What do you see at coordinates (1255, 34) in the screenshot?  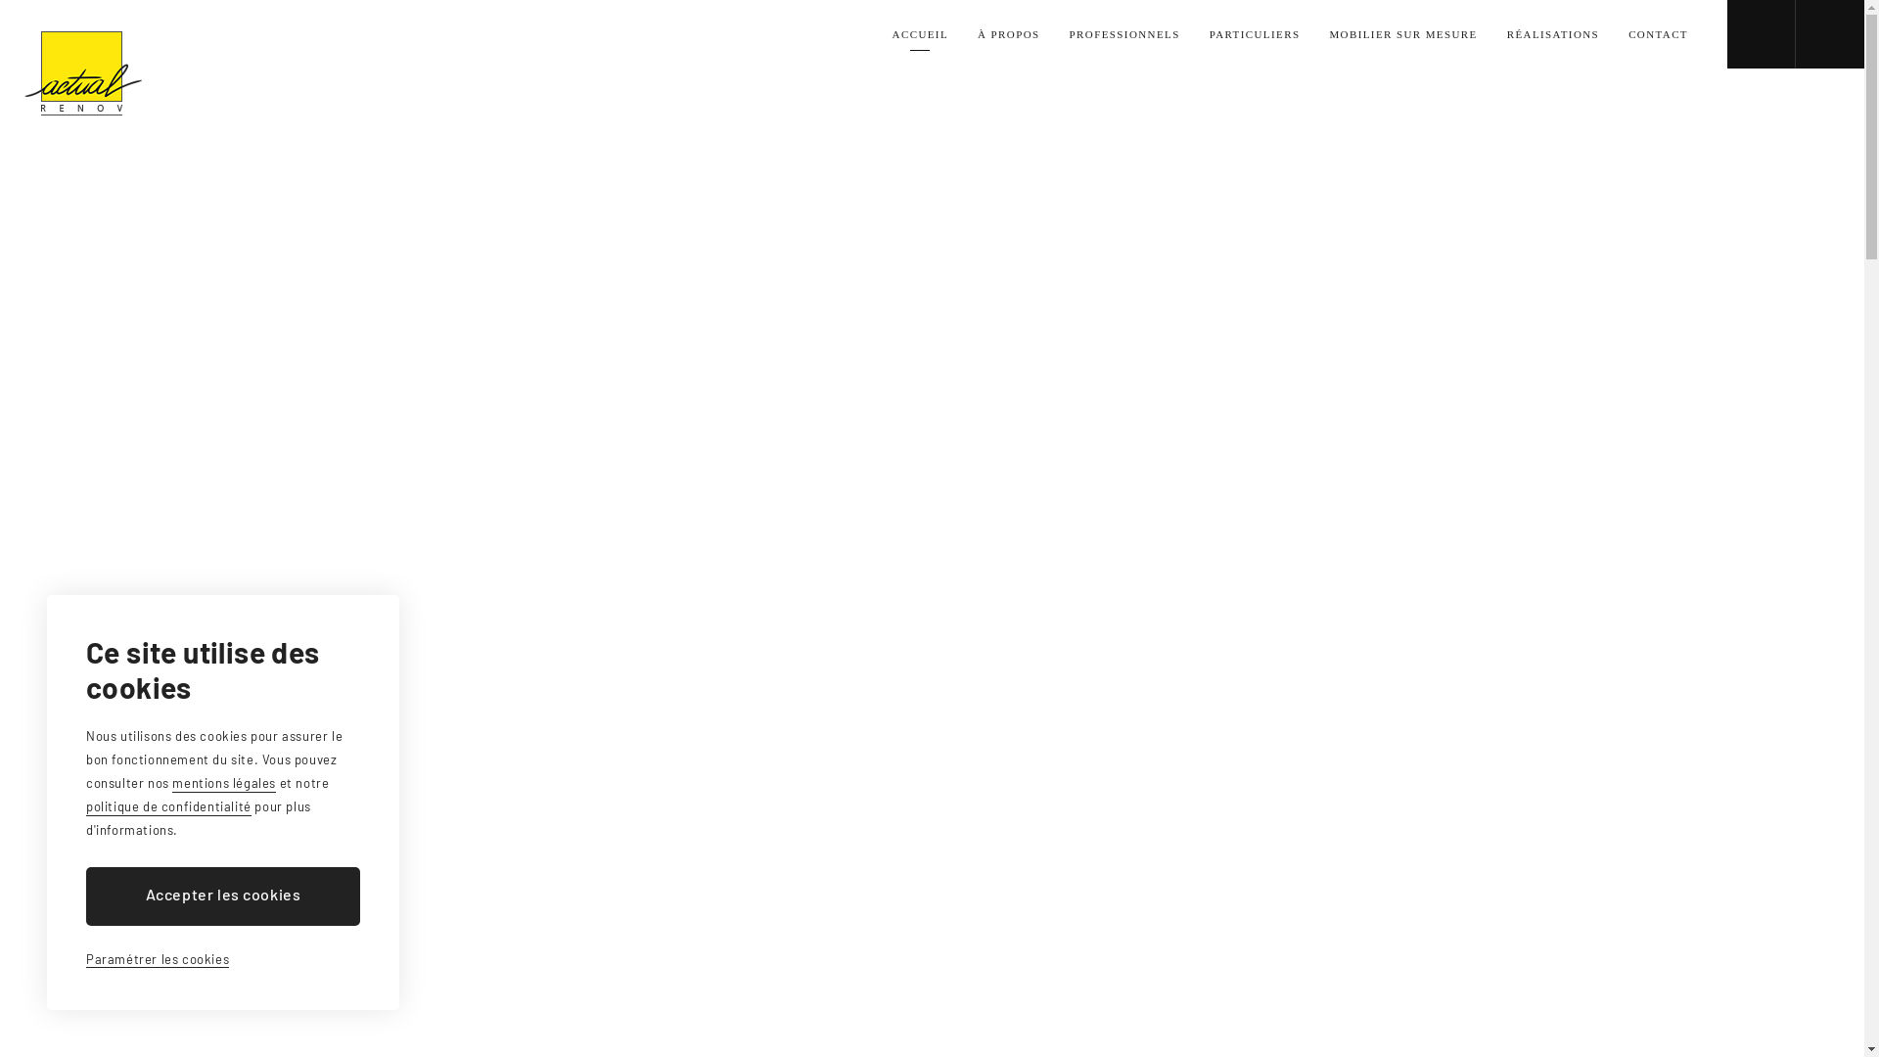 I see `PARTICULIERS` at bounding box center [1255, 34].